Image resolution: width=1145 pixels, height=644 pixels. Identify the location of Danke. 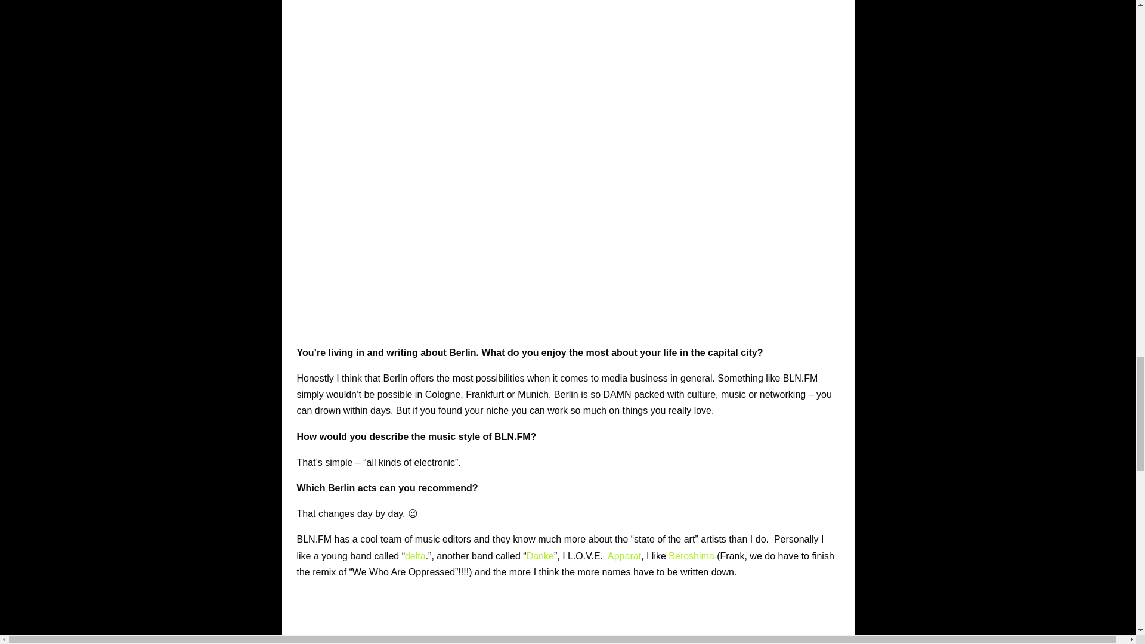
(540, 556).